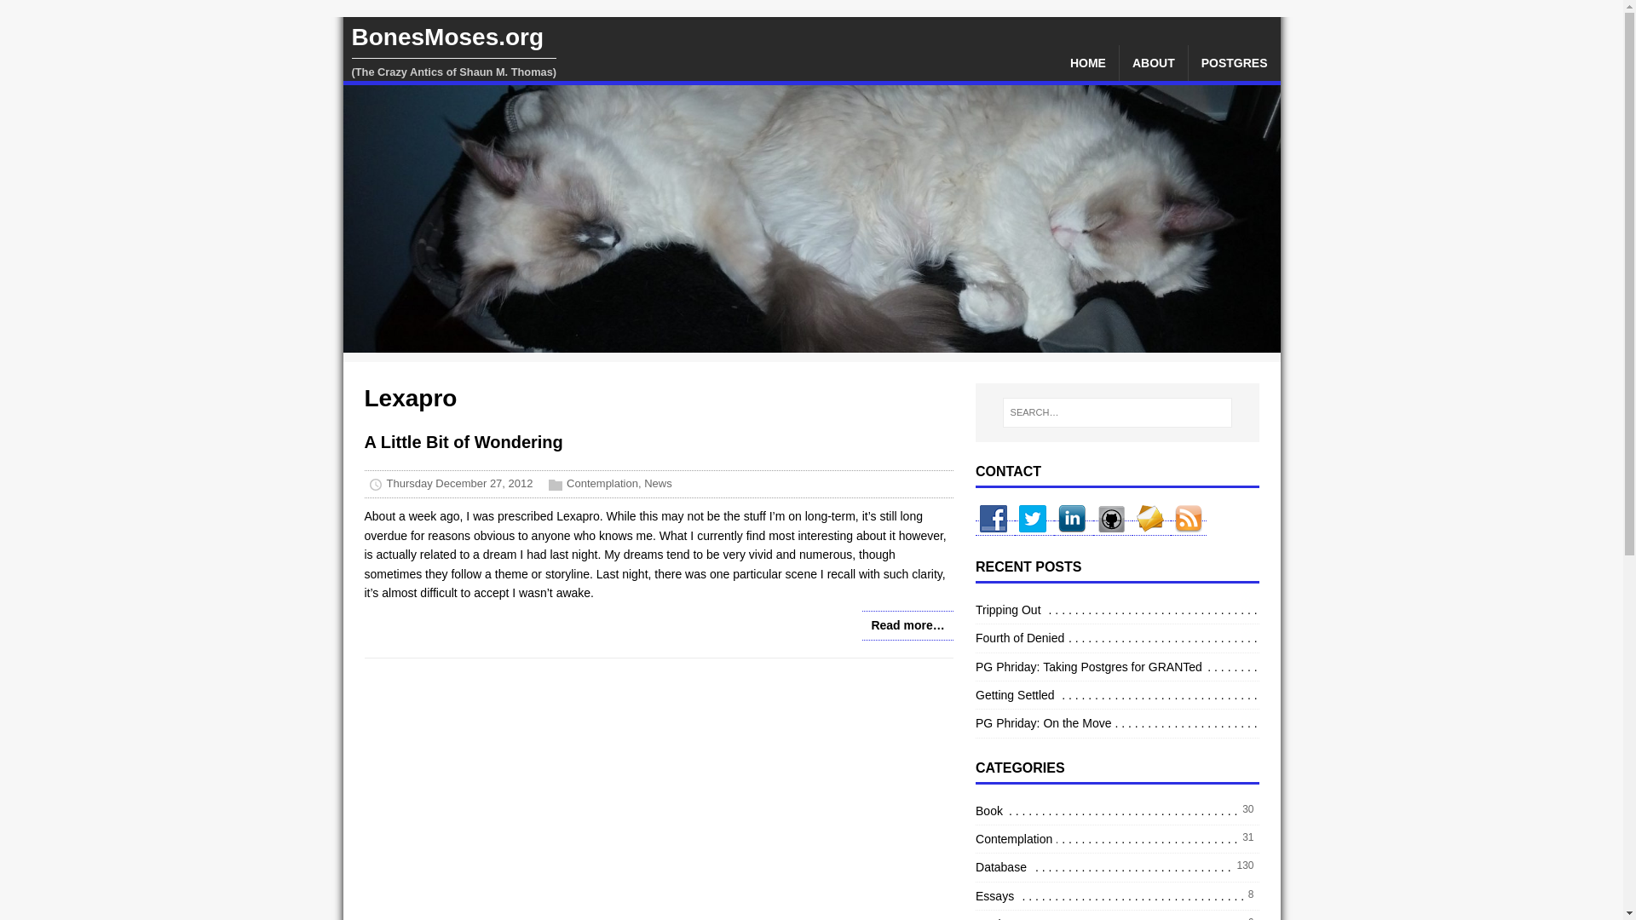 This screenshot has height=920, width=1636. What do you see at coordinates (63, 16) in the screenshot?
I see `Search` at bounding box center [63, 16].